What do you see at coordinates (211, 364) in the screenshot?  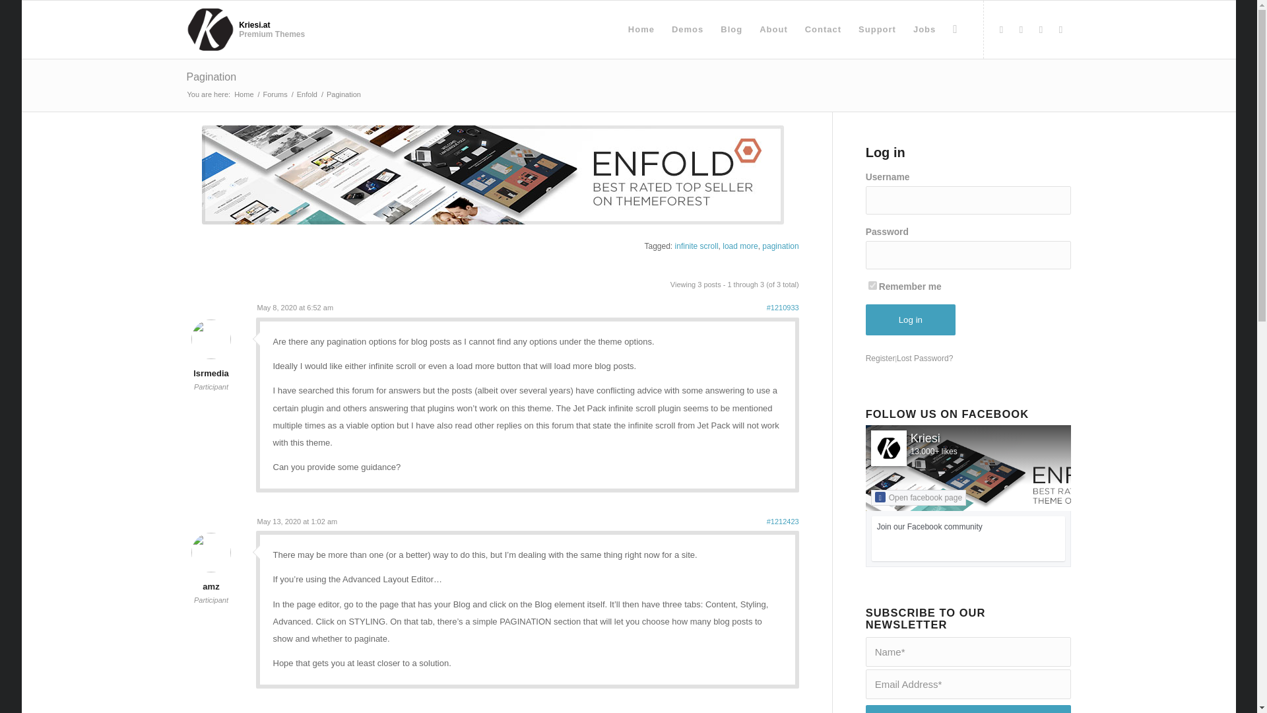 I see `View lsrmedia's profile` at bounding box center [211, 364].